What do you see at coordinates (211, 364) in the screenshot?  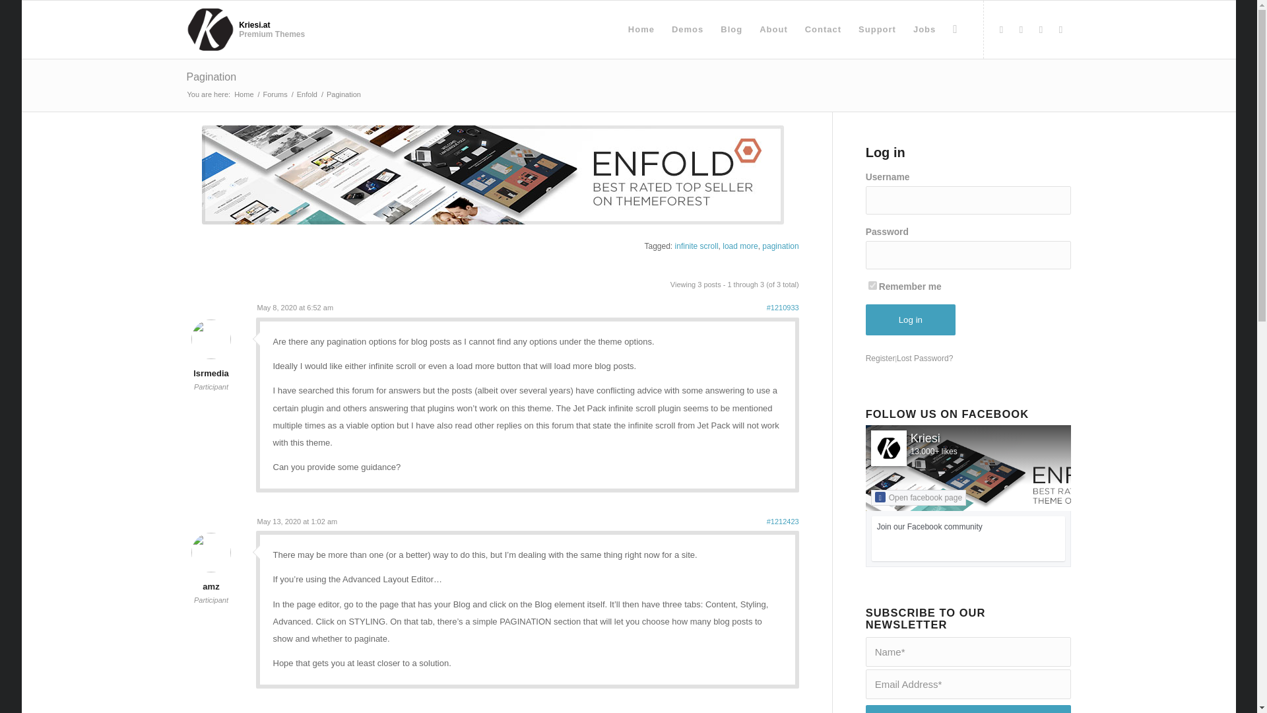 I see `View lsrmedia's profile` at bounding box center [211, 364].